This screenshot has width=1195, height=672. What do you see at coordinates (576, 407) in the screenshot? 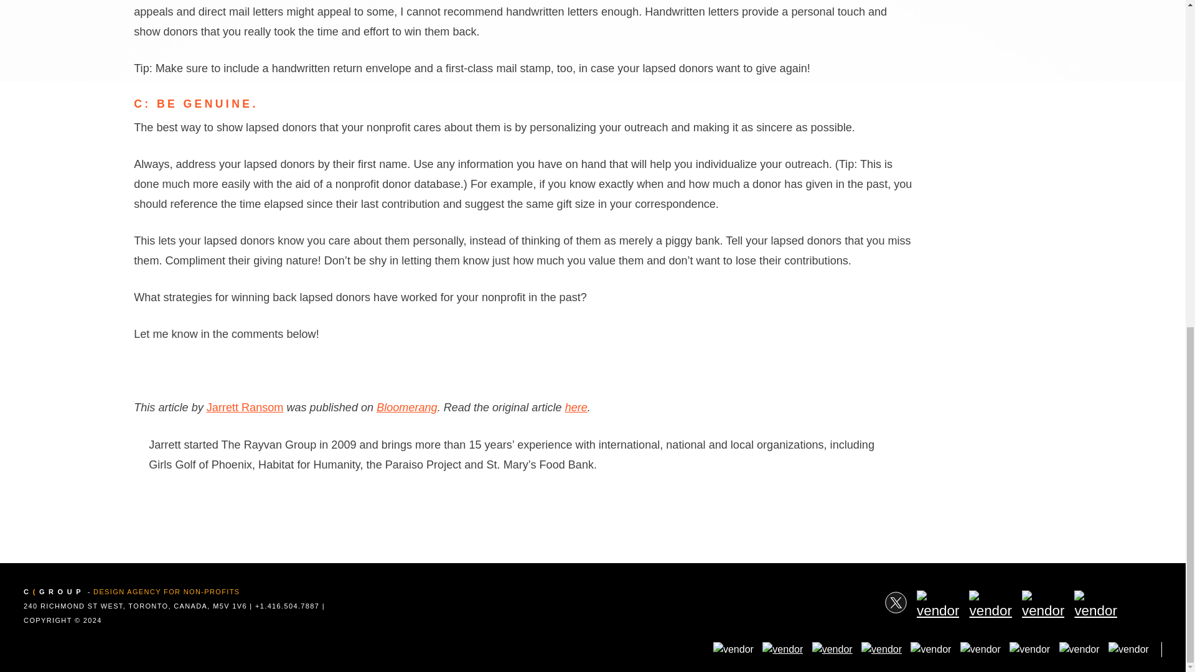
I see `here` at bounding box center [576, 407].